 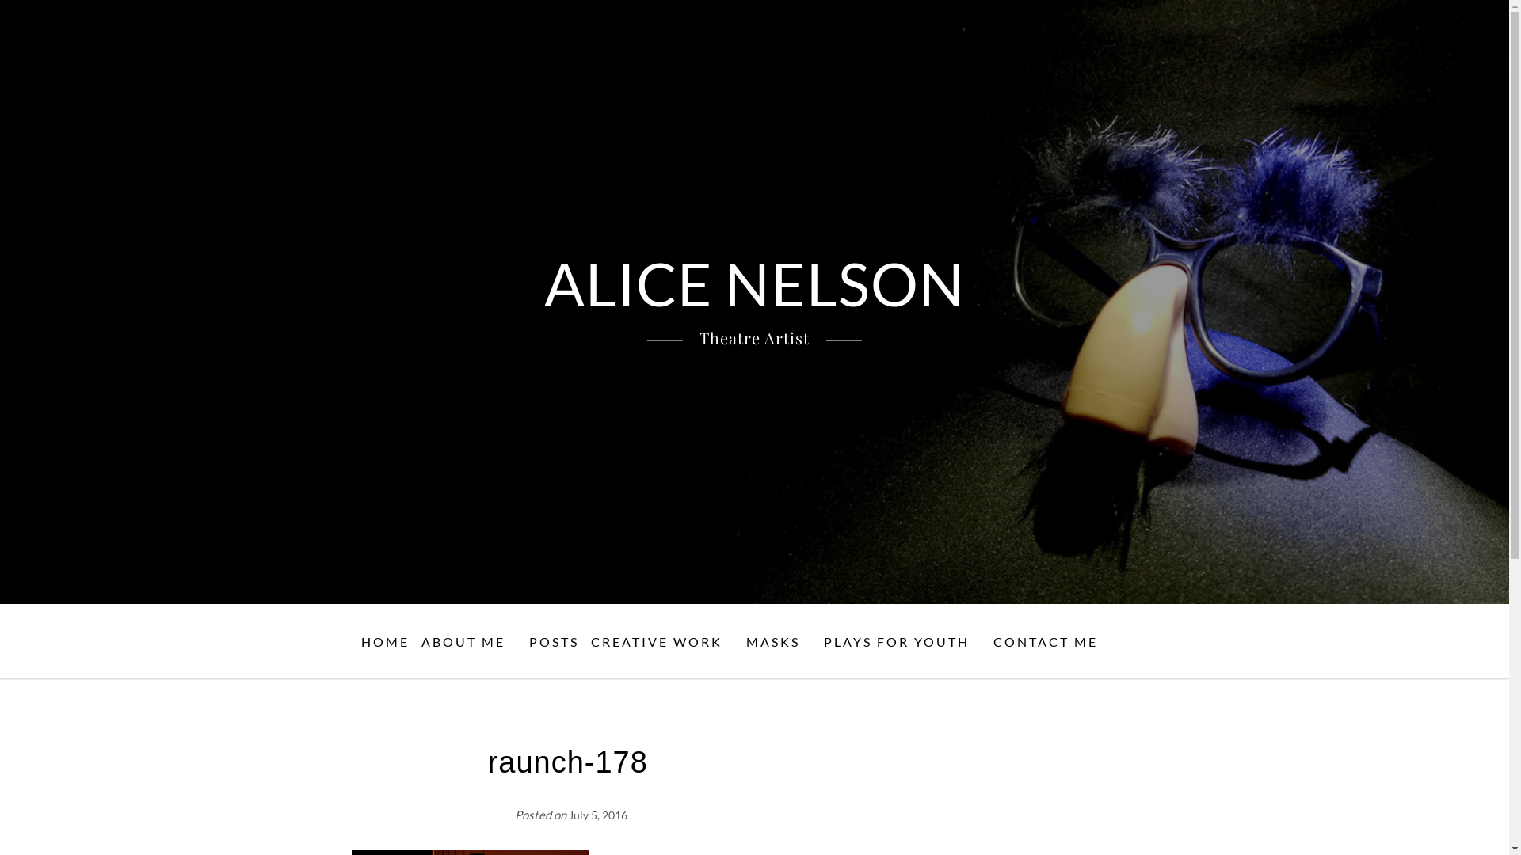 What do you see at coordinates (780, 642) in the screenshot?
I see `MASKS` at bounding box center [780, 642].